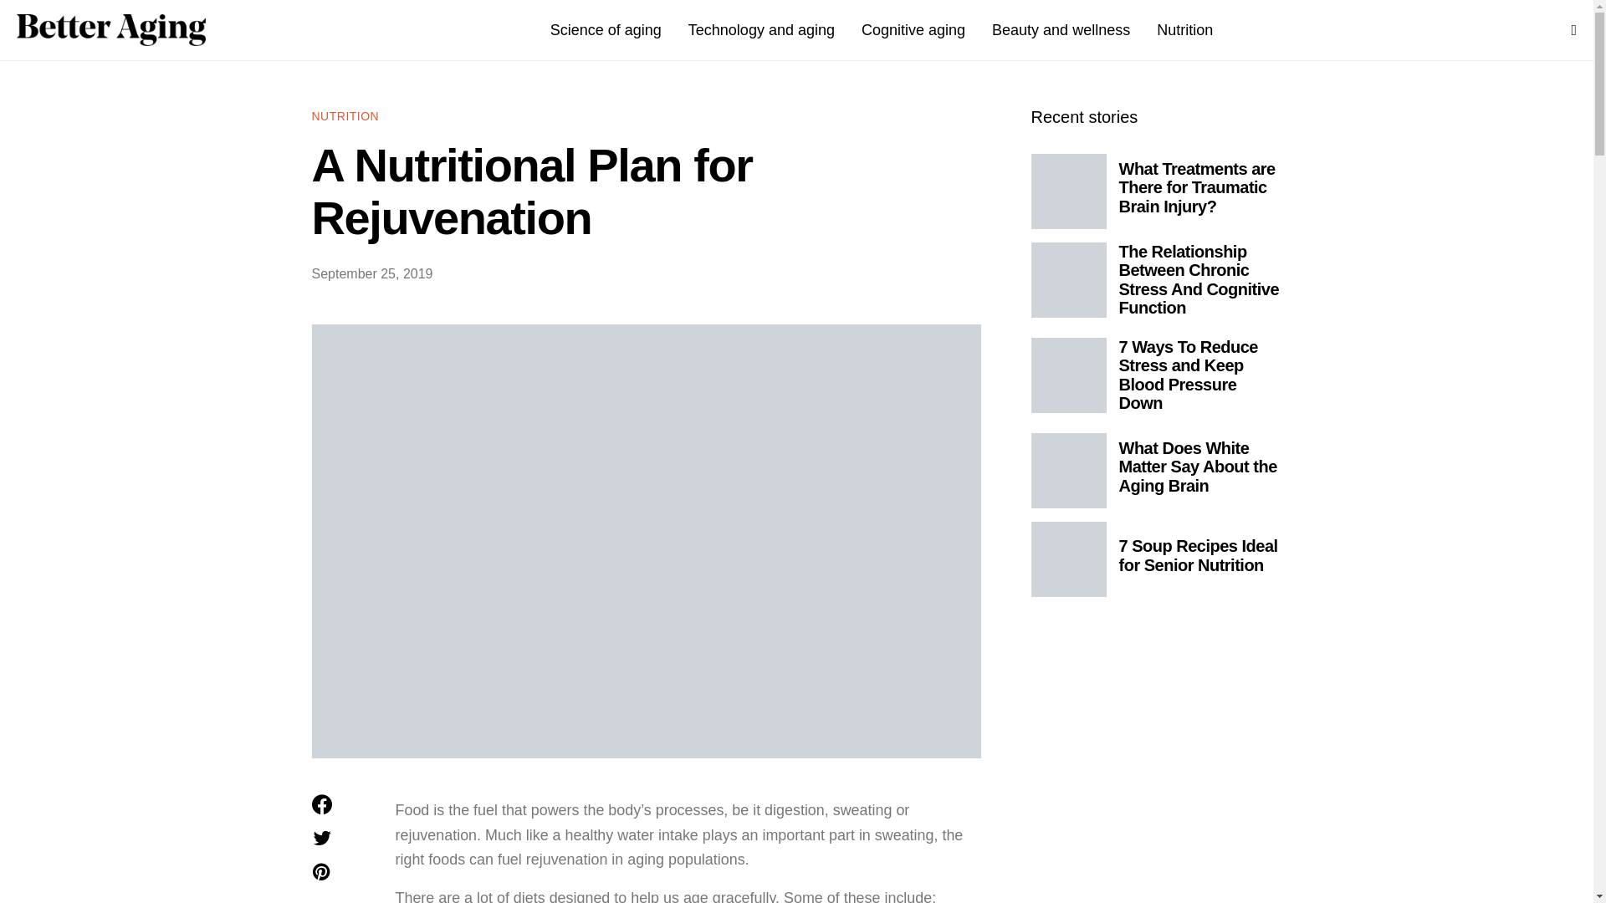 The width and height of the screenshot is (1606, 903). I want to click on September 25, 2019, so click(371, 273).